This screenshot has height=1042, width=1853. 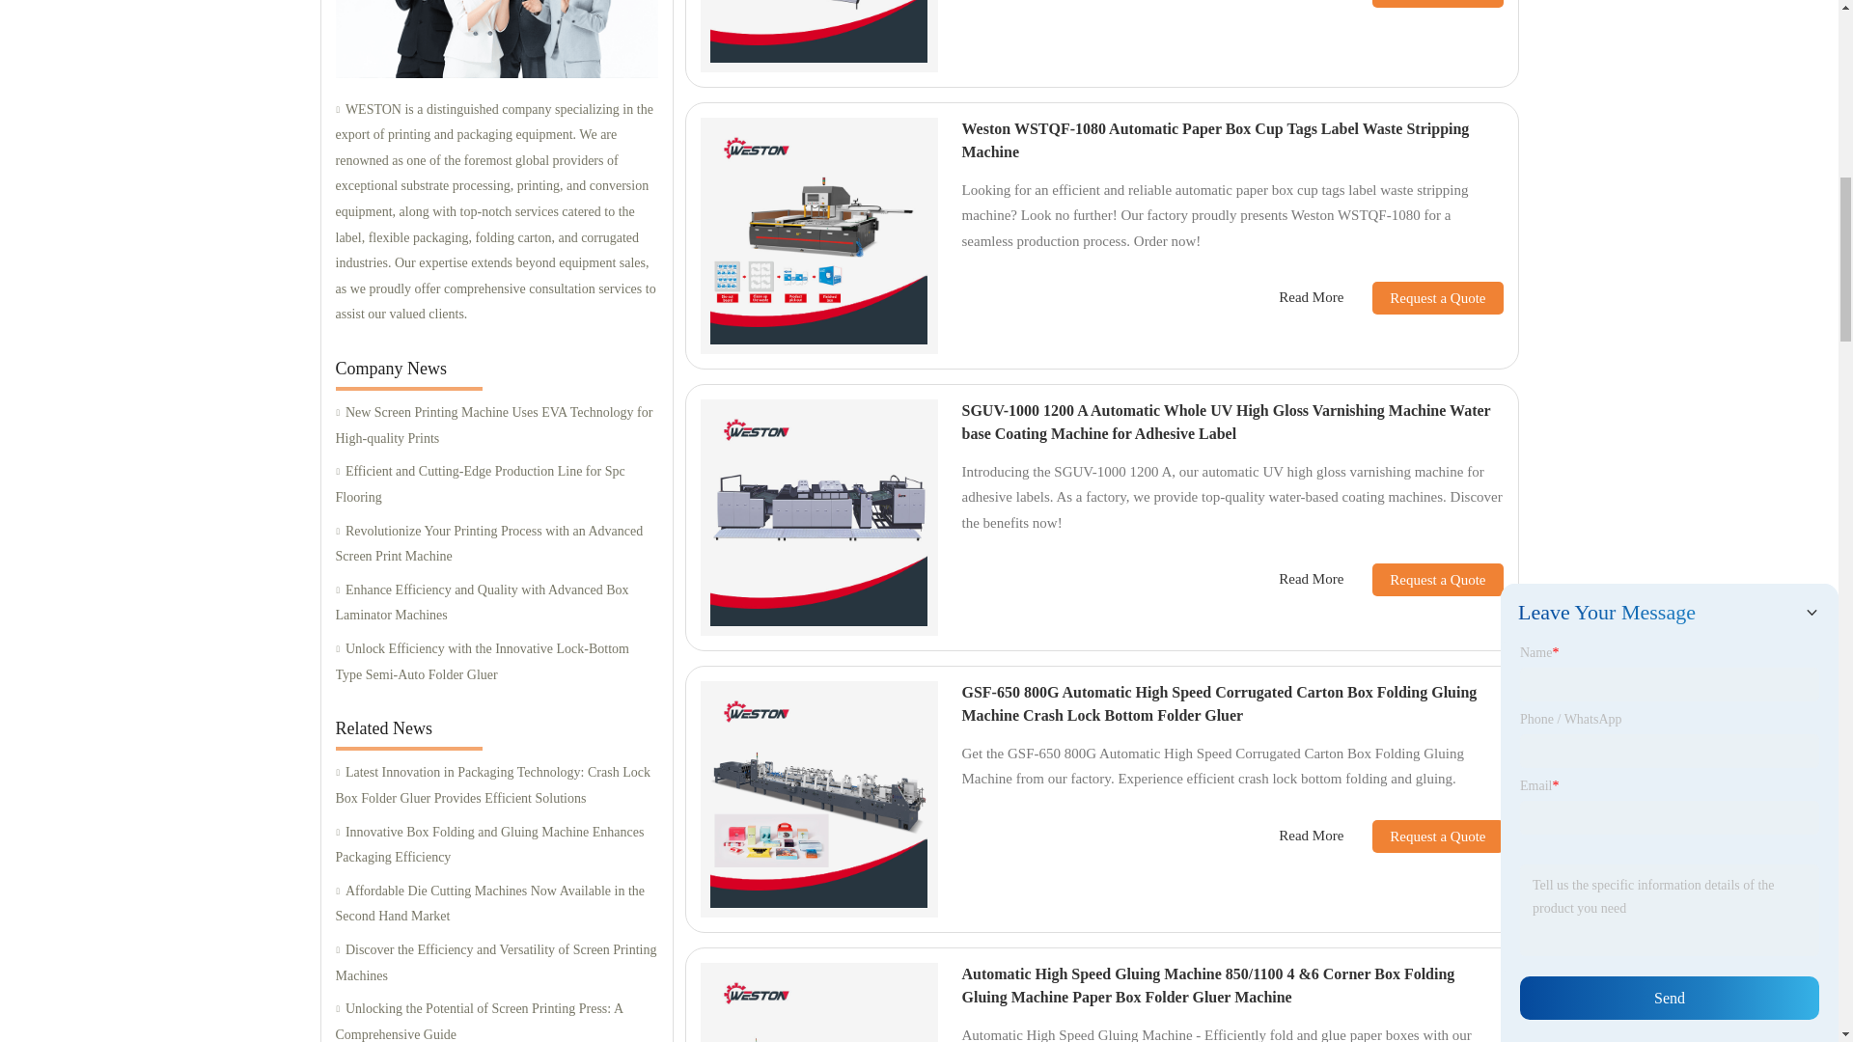 I want to click on Request a Quote, so click(x=1423, y=4).